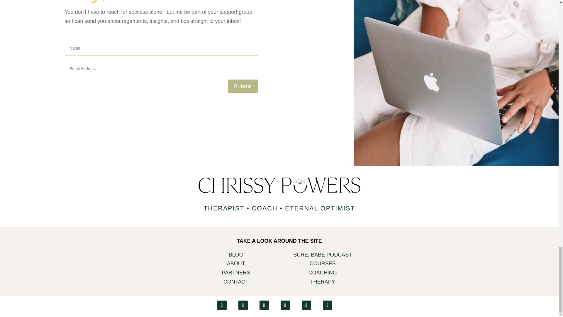 The height and width of the screenshot is (317, 563). Describe the element at coordinates (243, 305) in the screenshot. I see `Follow on Facebook` at that location.